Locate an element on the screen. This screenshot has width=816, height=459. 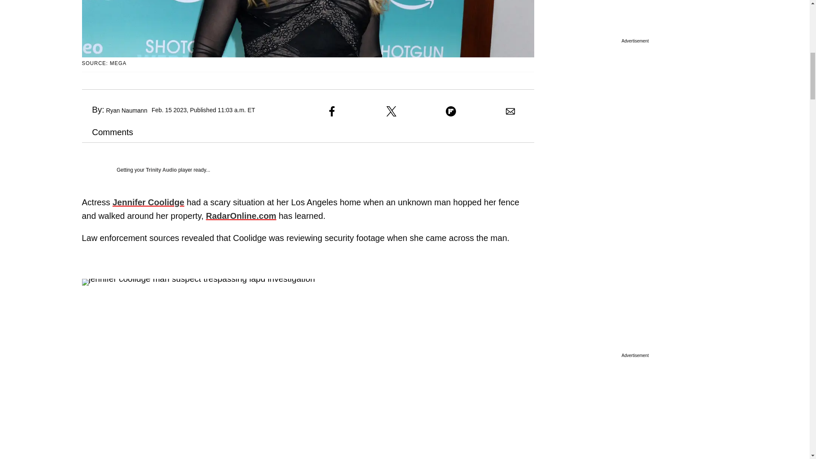
Share to X is located at coordinates (391, 111).